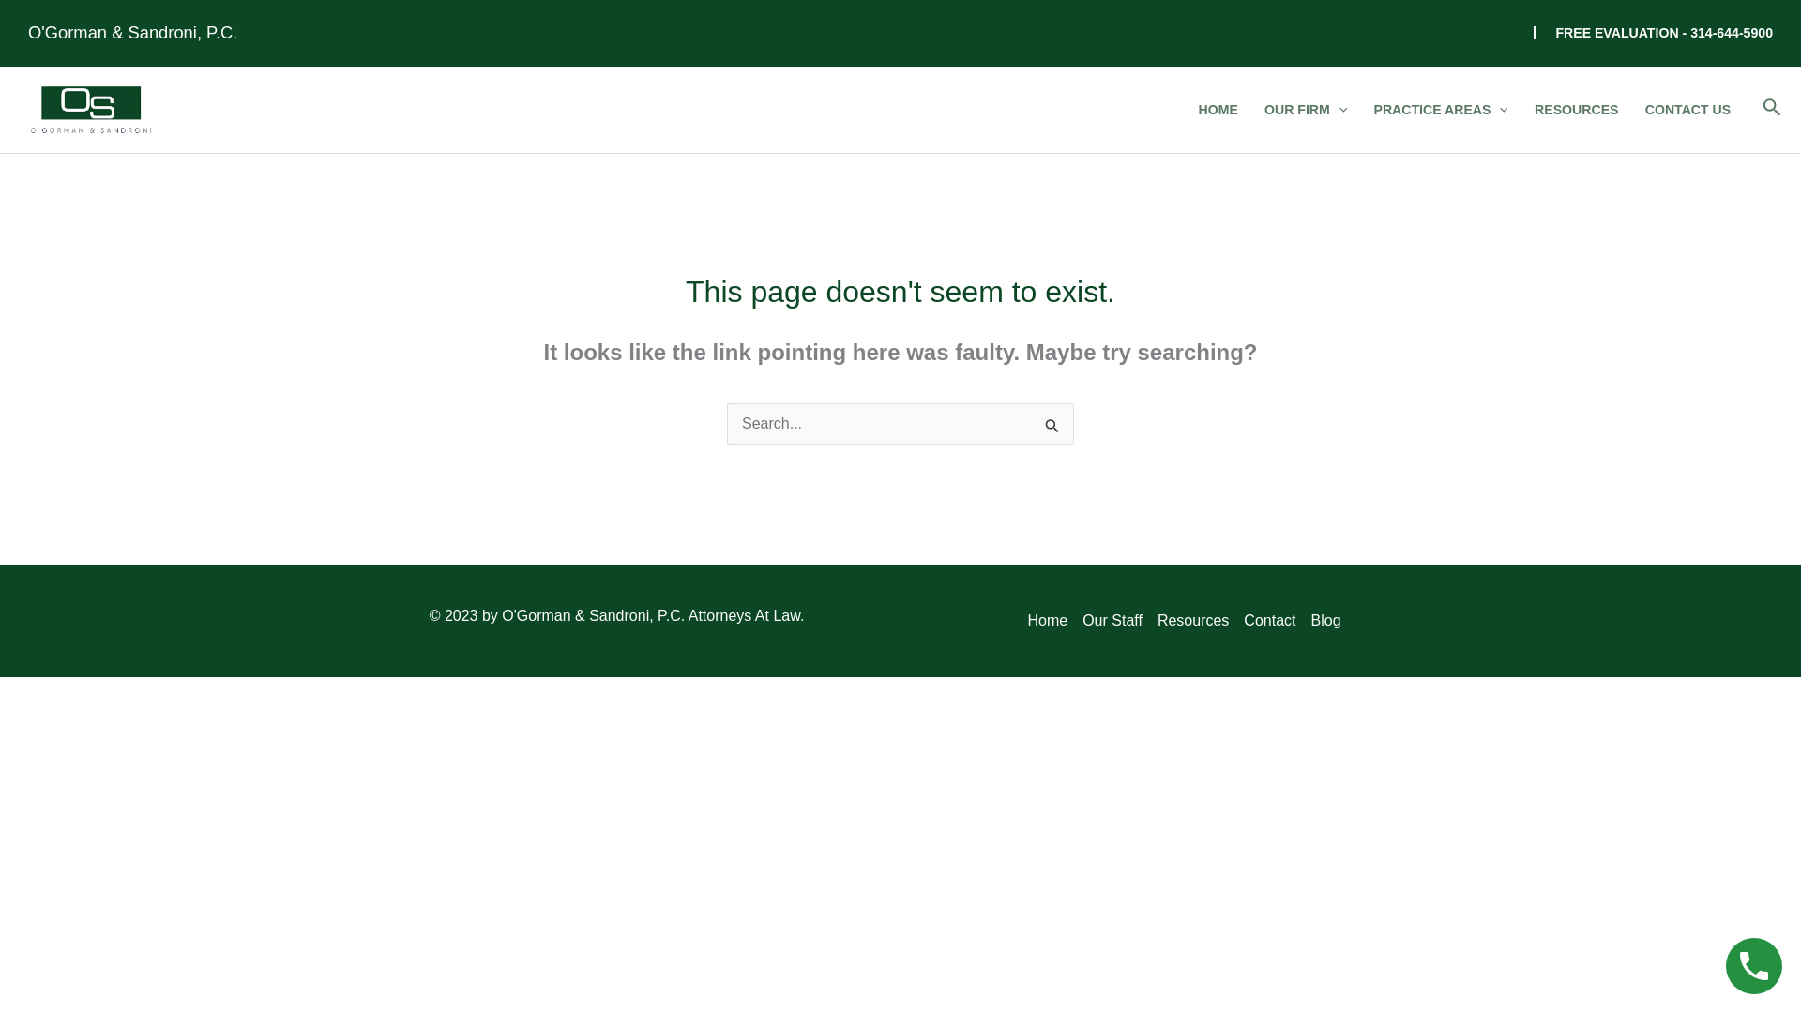 This screenshot has height=1013, width=1801. Describe the element at coordinates (1306, 110) in the screenshot. I see `OUR FIRM` at that location.